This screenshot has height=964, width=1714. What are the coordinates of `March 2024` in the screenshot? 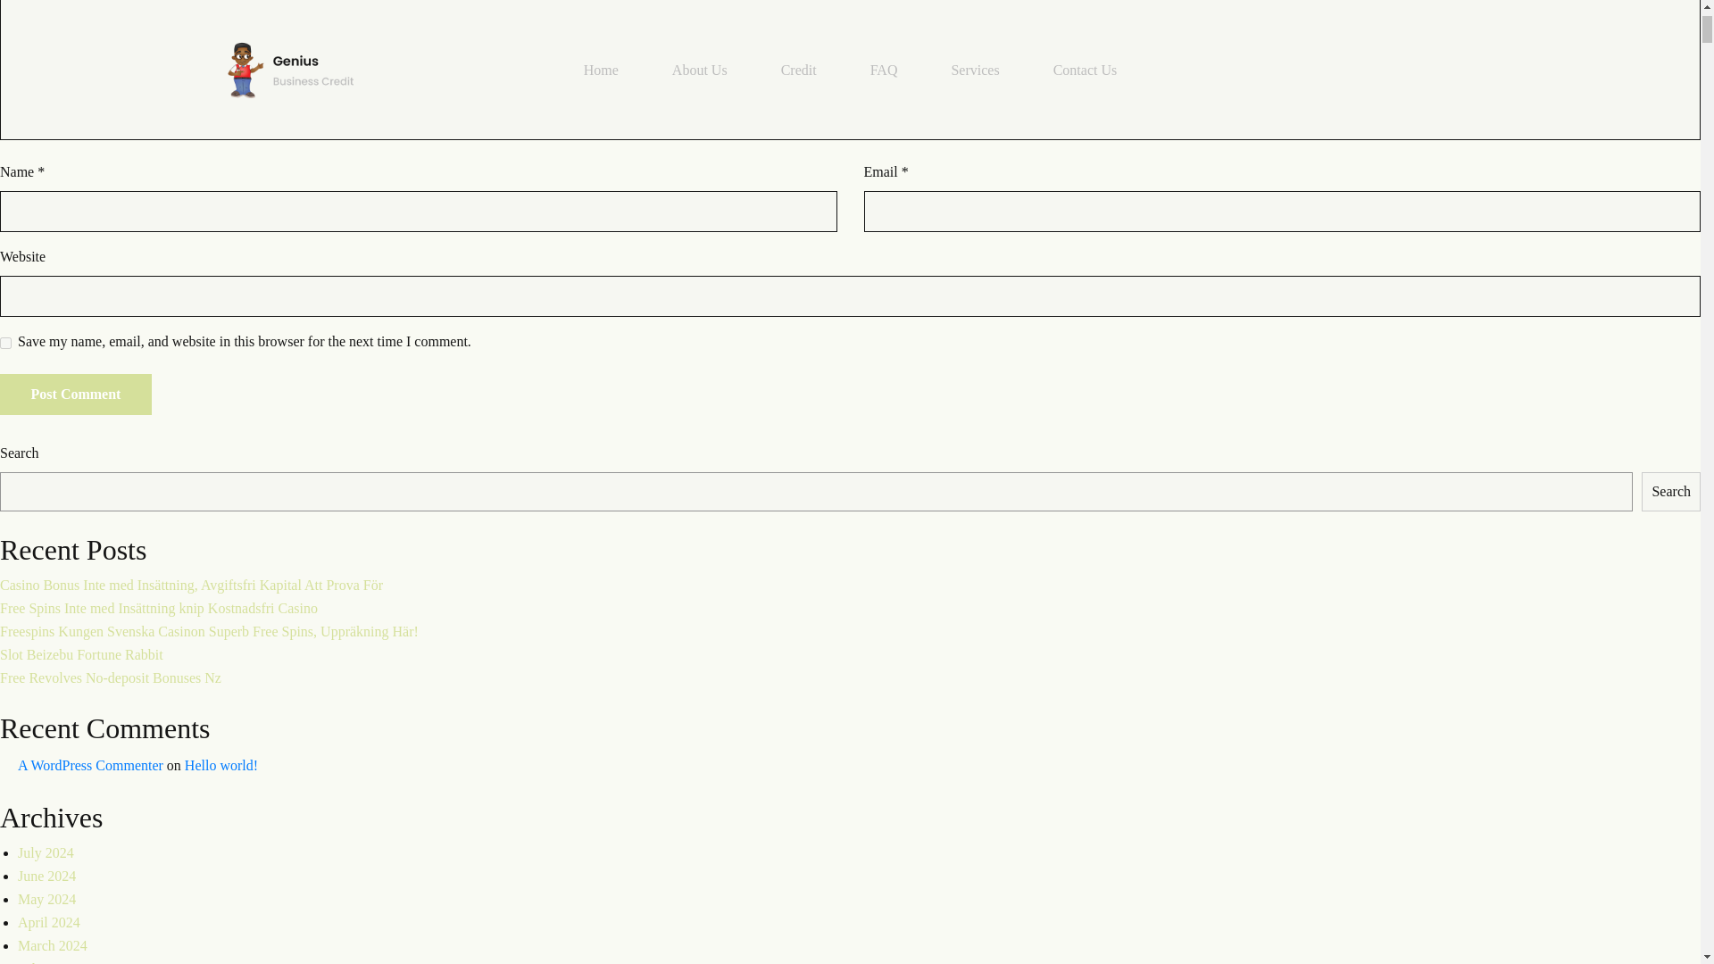 It's located at (52, 945).